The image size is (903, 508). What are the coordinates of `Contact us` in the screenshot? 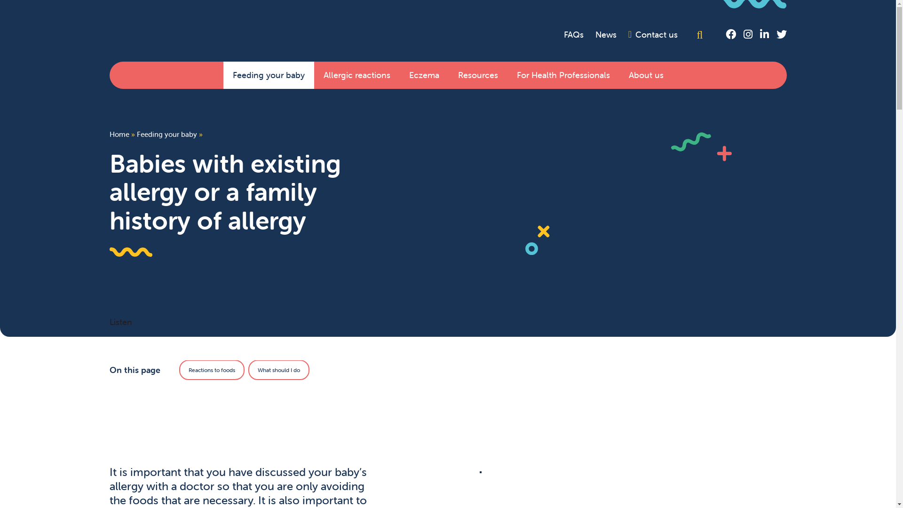 It's located at (653, 35).